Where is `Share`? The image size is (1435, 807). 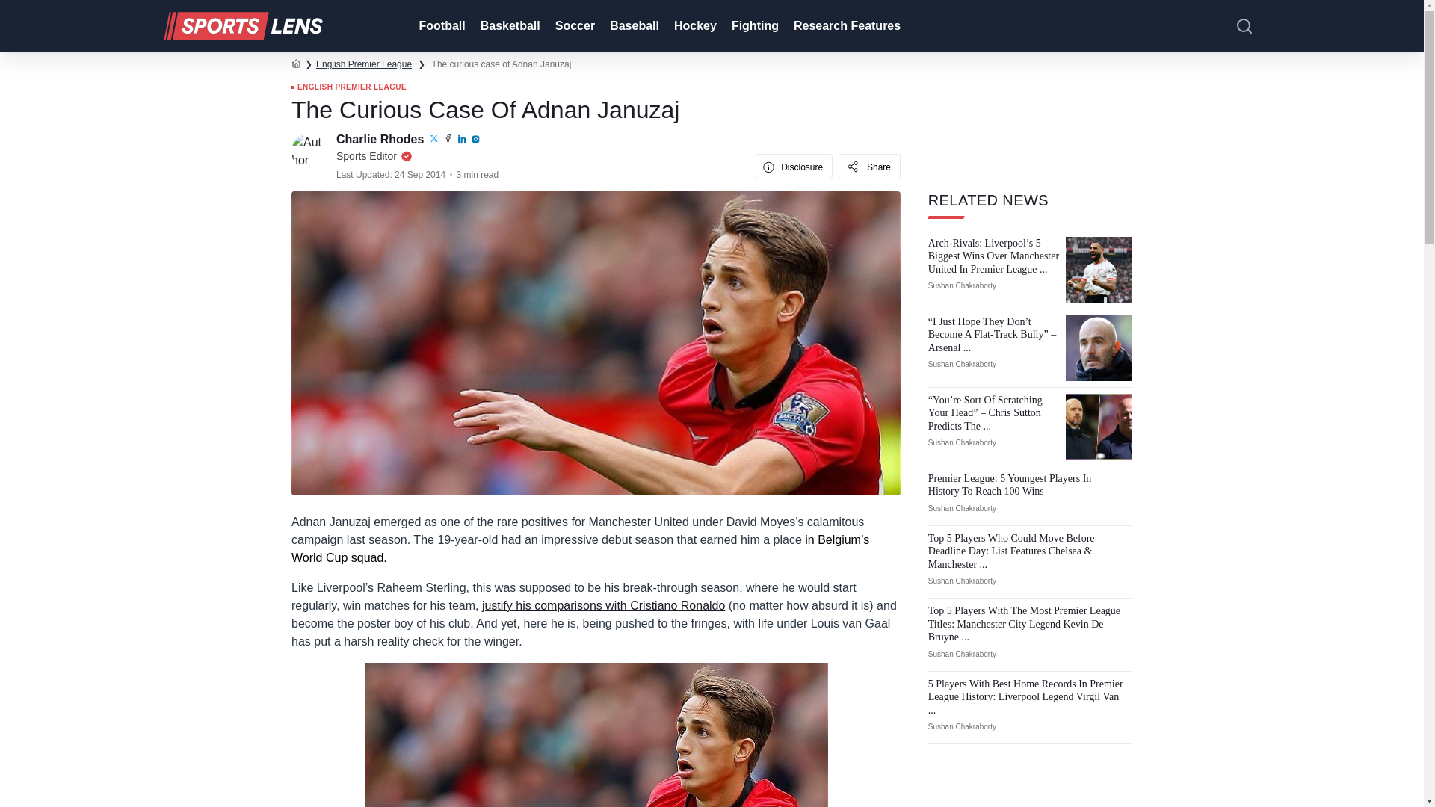
Share is located at coordinates (869, 166).